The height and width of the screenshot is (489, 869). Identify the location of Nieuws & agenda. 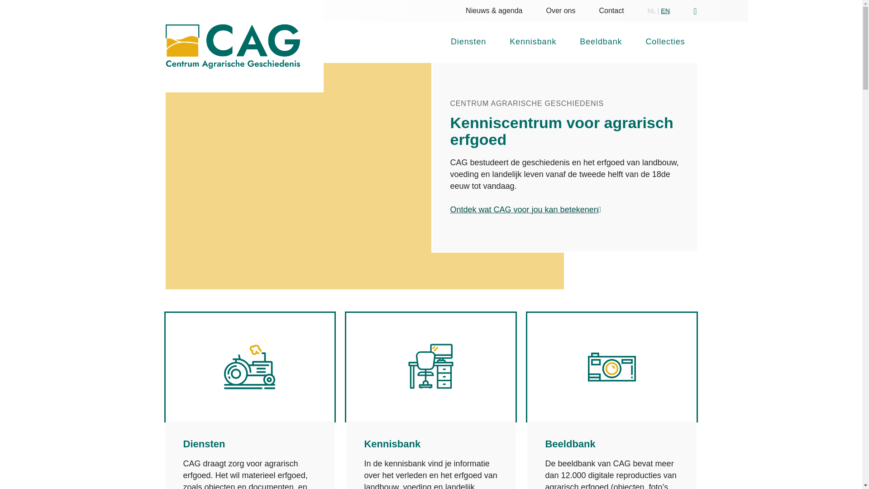
(494, 11).